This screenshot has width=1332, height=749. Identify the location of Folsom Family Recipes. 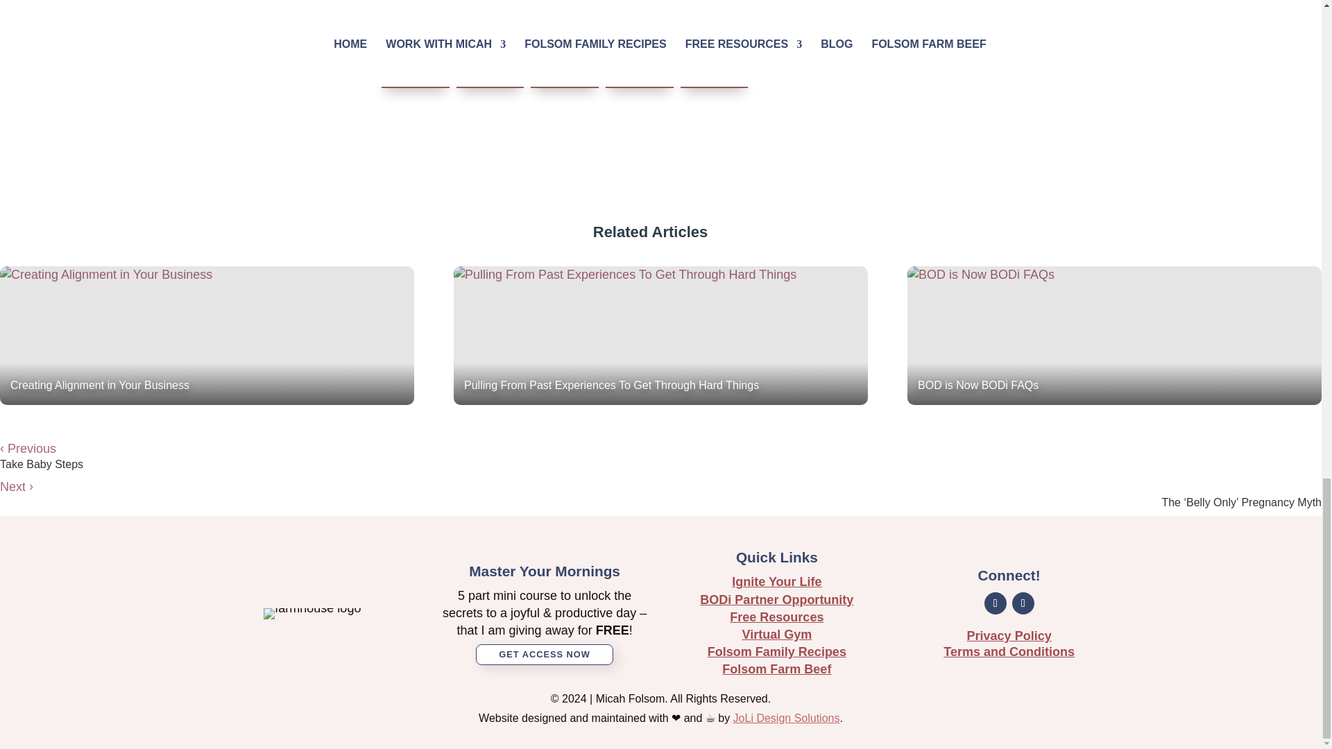
(776, 652).